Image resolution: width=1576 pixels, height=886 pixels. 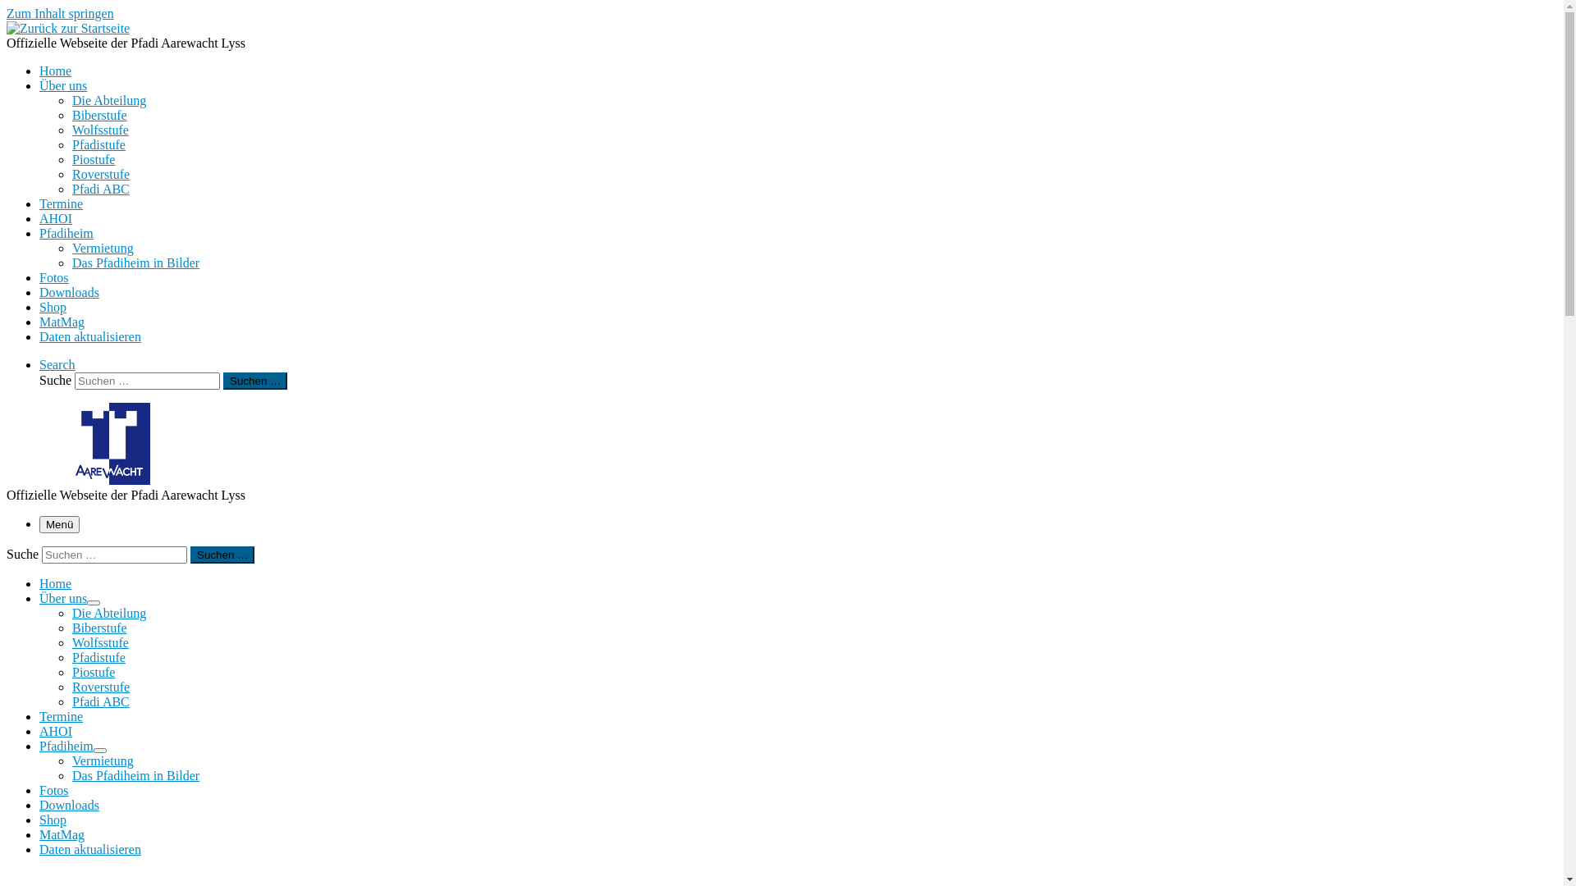 What do you see at coordinates (94, 159) in the screenshot?
I see `Piostufe` at bounding box center [94, 159].